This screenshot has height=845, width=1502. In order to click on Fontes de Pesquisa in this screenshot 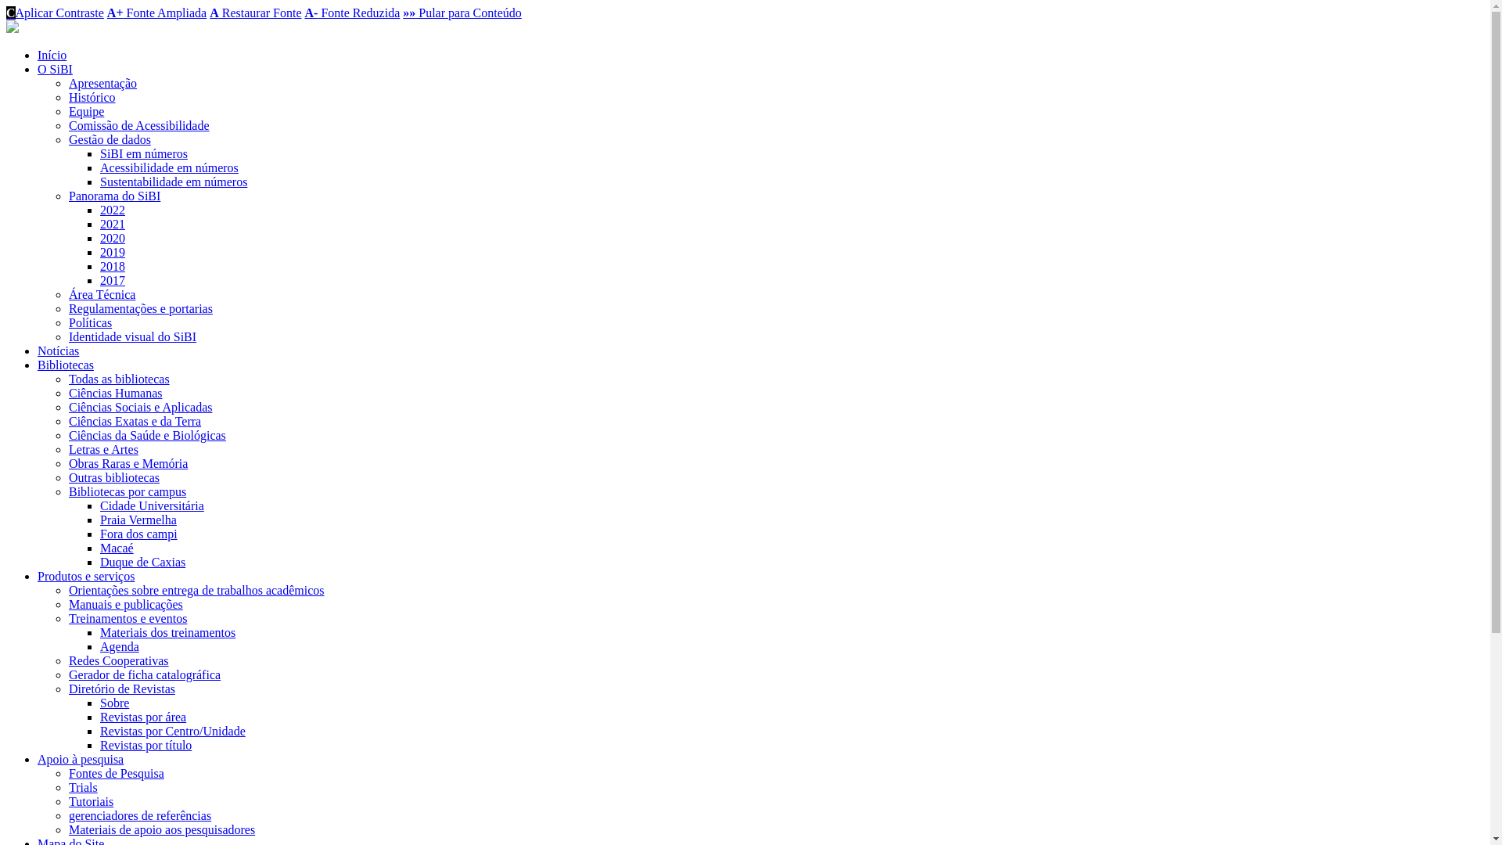, I will do `click(117, 773)`.